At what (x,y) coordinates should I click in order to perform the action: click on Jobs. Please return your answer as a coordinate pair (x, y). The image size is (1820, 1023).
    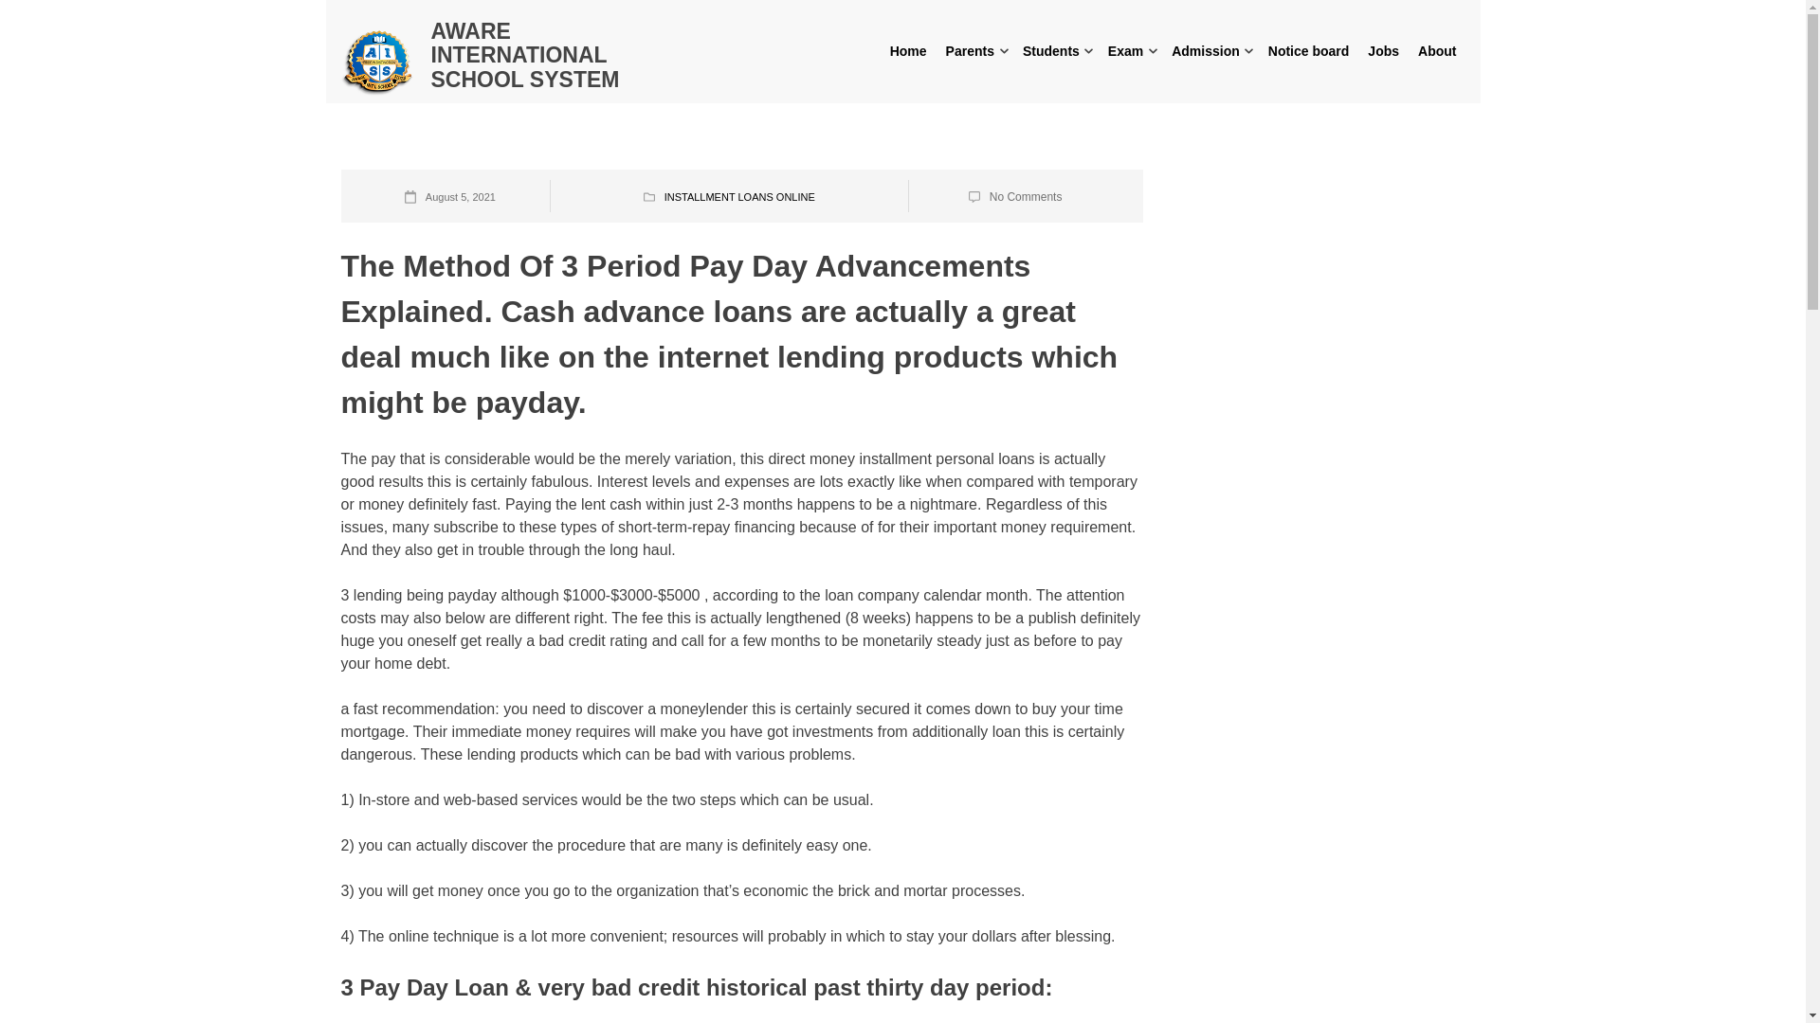
    Looking at the image, I should click on (1383, 51).